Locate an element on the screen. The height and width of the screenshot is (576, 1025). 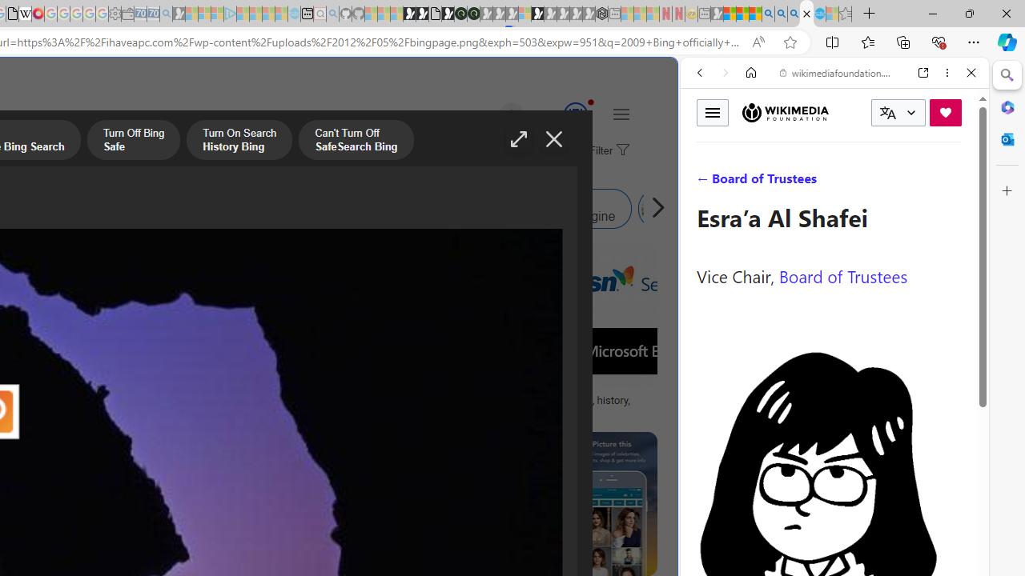
Wikimedia Foundation is located at coordinates (785, 112).